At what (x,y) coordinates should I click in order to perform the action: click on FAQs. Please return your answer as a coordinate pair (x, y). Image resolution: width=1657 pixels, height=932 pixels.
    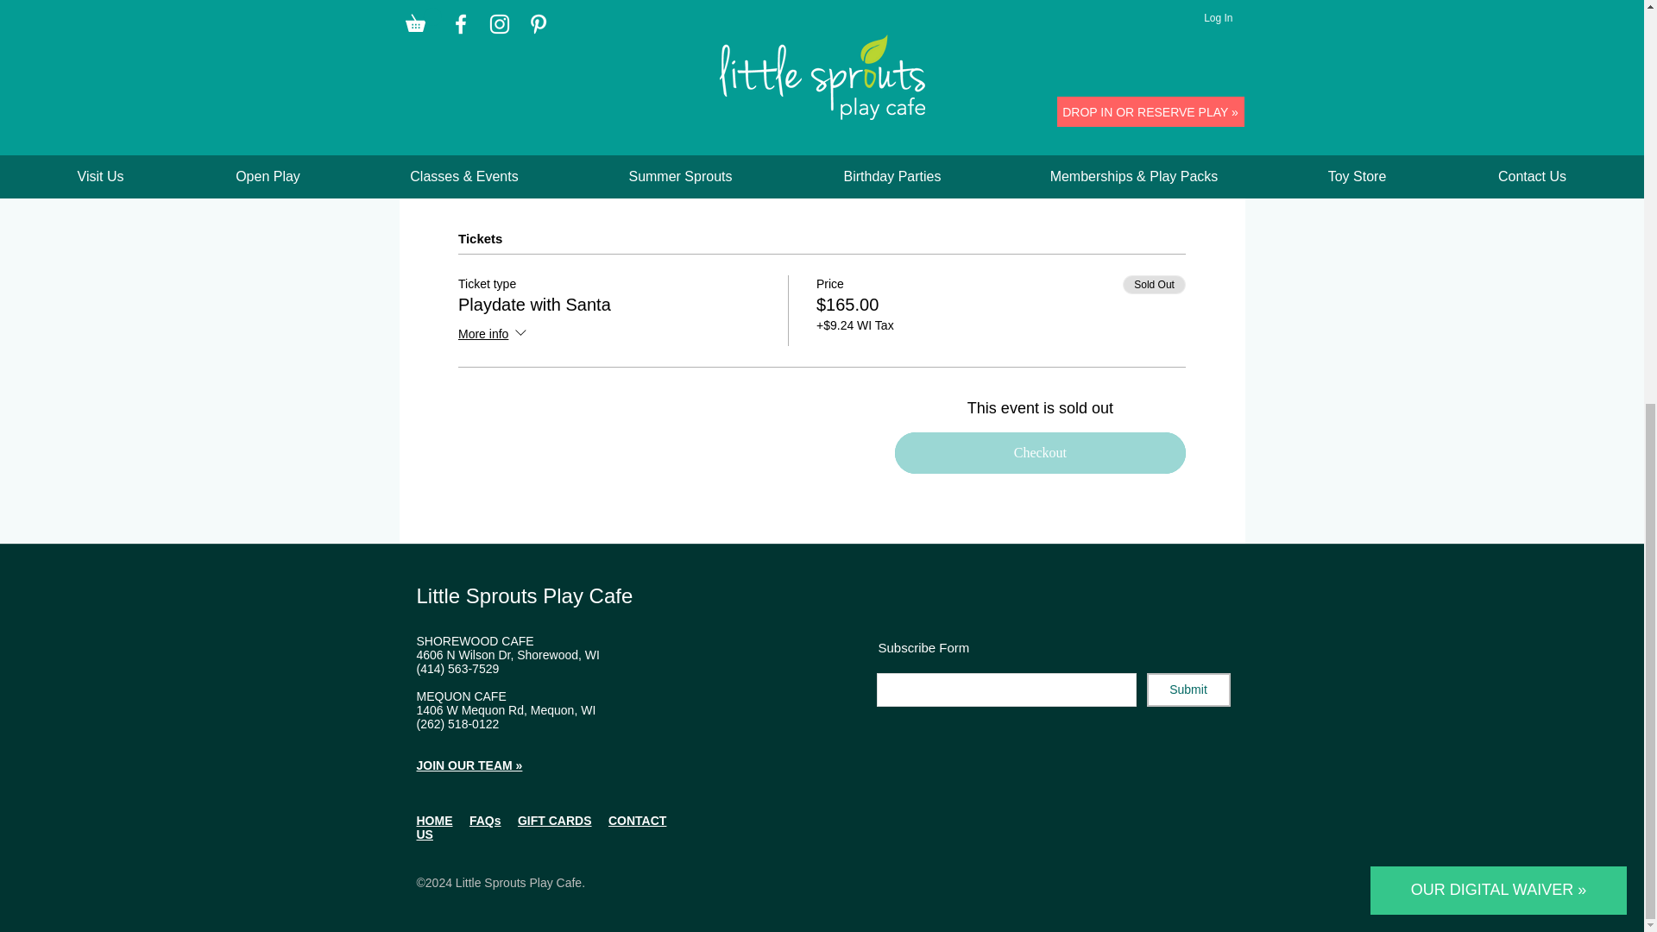
    Looking at the image, I should click on (485, 820).